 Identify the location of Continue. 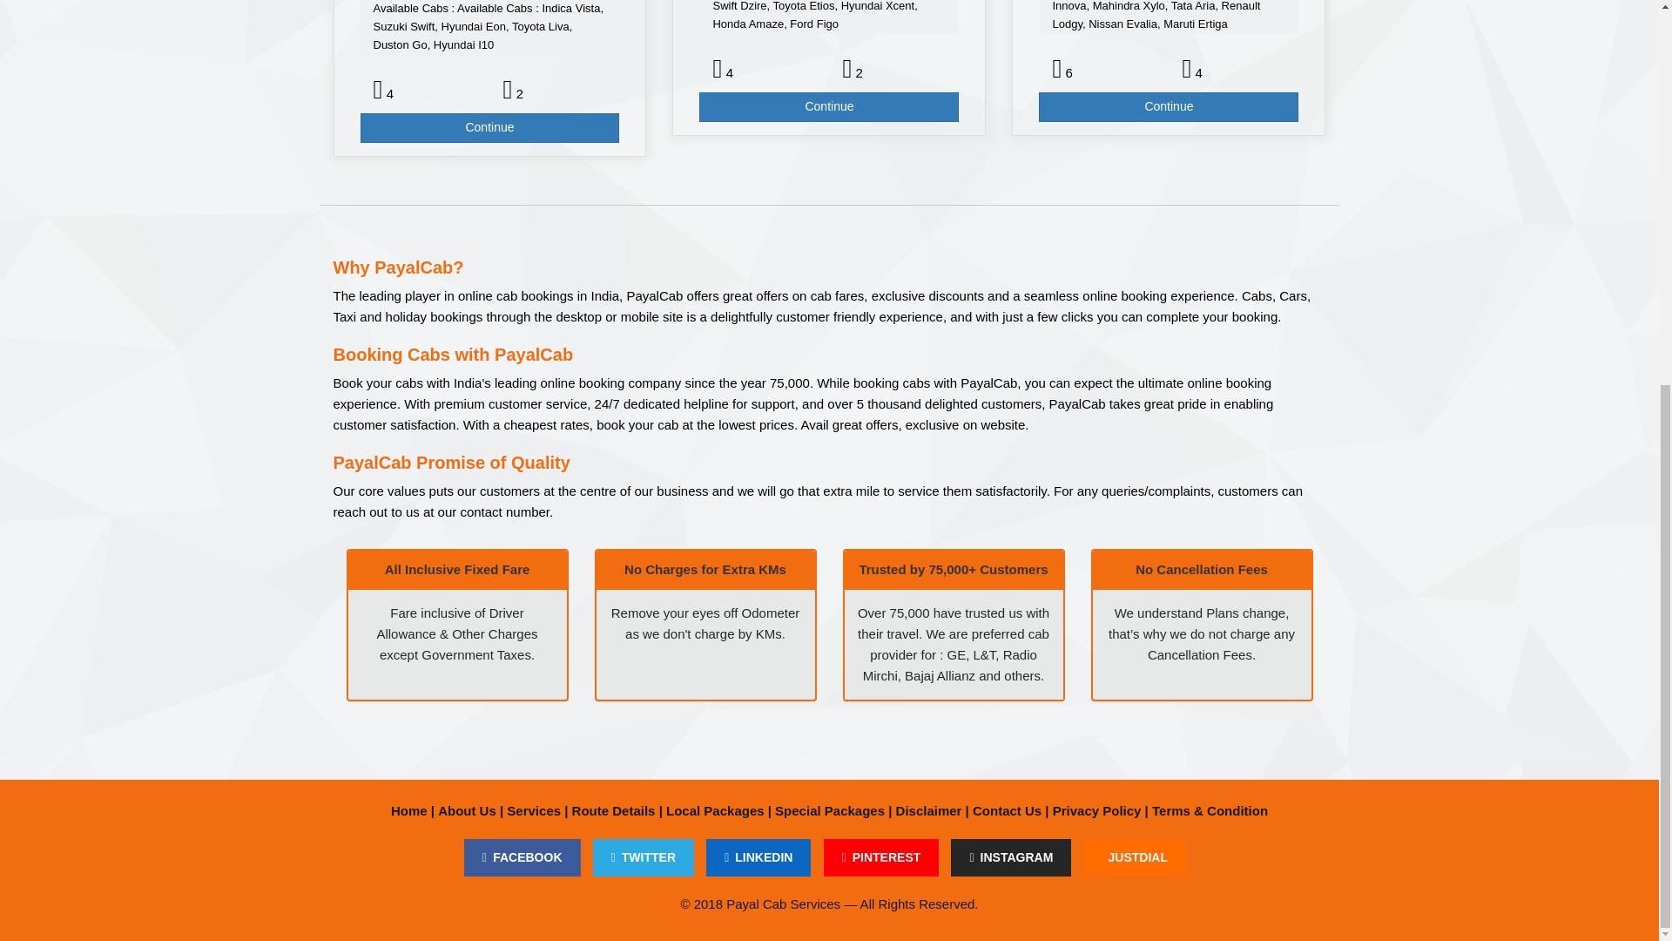
(828, 106).